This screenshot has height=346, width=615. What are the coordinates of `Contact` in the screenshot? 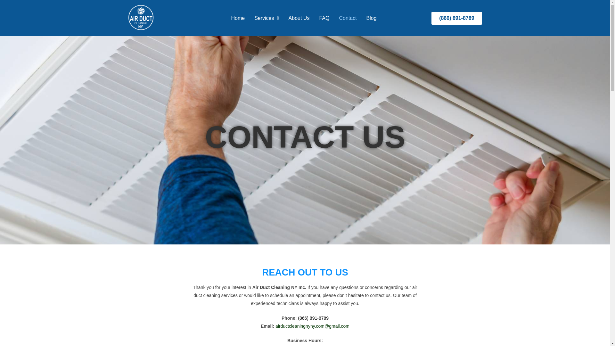 It's located at (348, 18).